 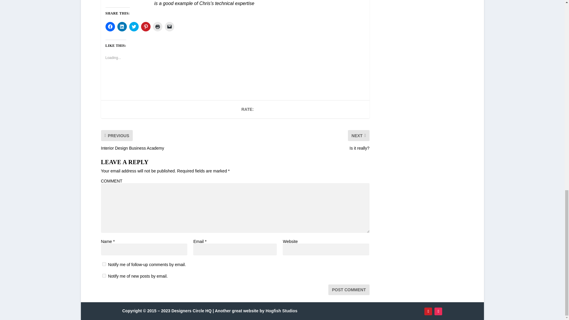 I want to click on subscribe, so click(x=104, y=276).